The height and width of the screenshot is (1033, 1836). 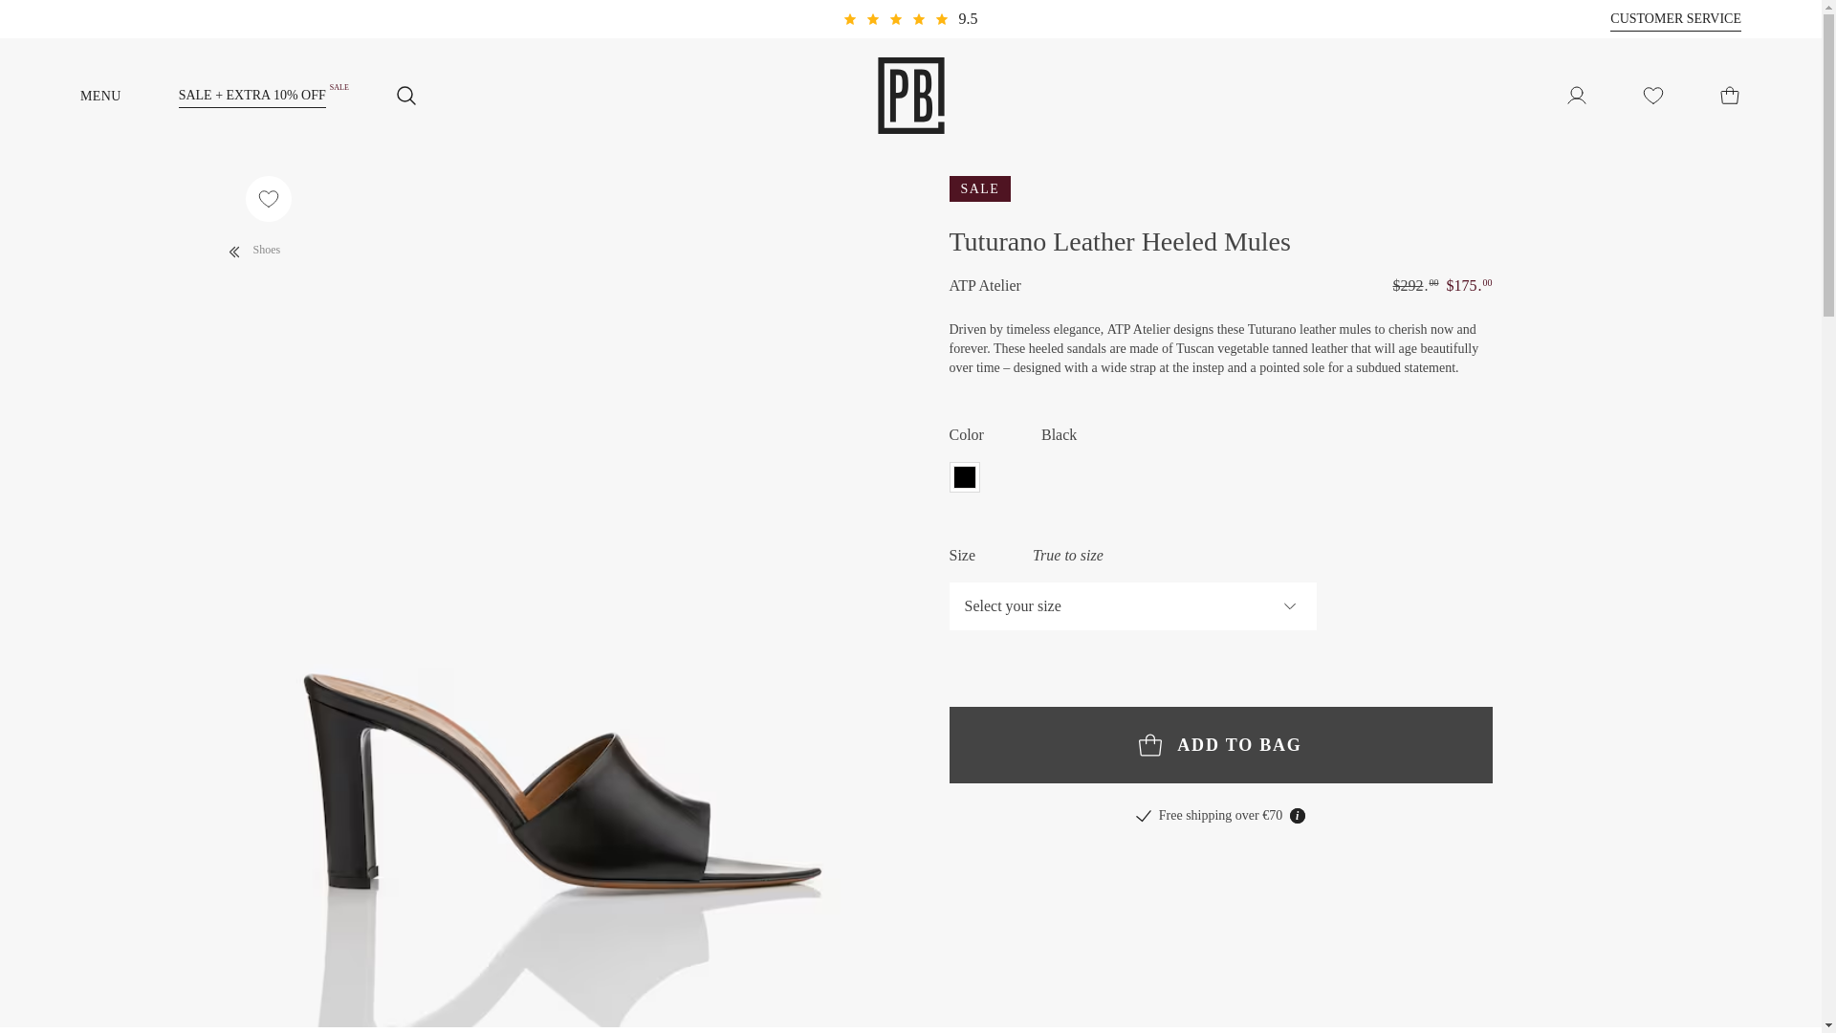 What do you see at coordinates (129, 95) in the screenshot?
I see `MENU` at bounding box center [129, 95].